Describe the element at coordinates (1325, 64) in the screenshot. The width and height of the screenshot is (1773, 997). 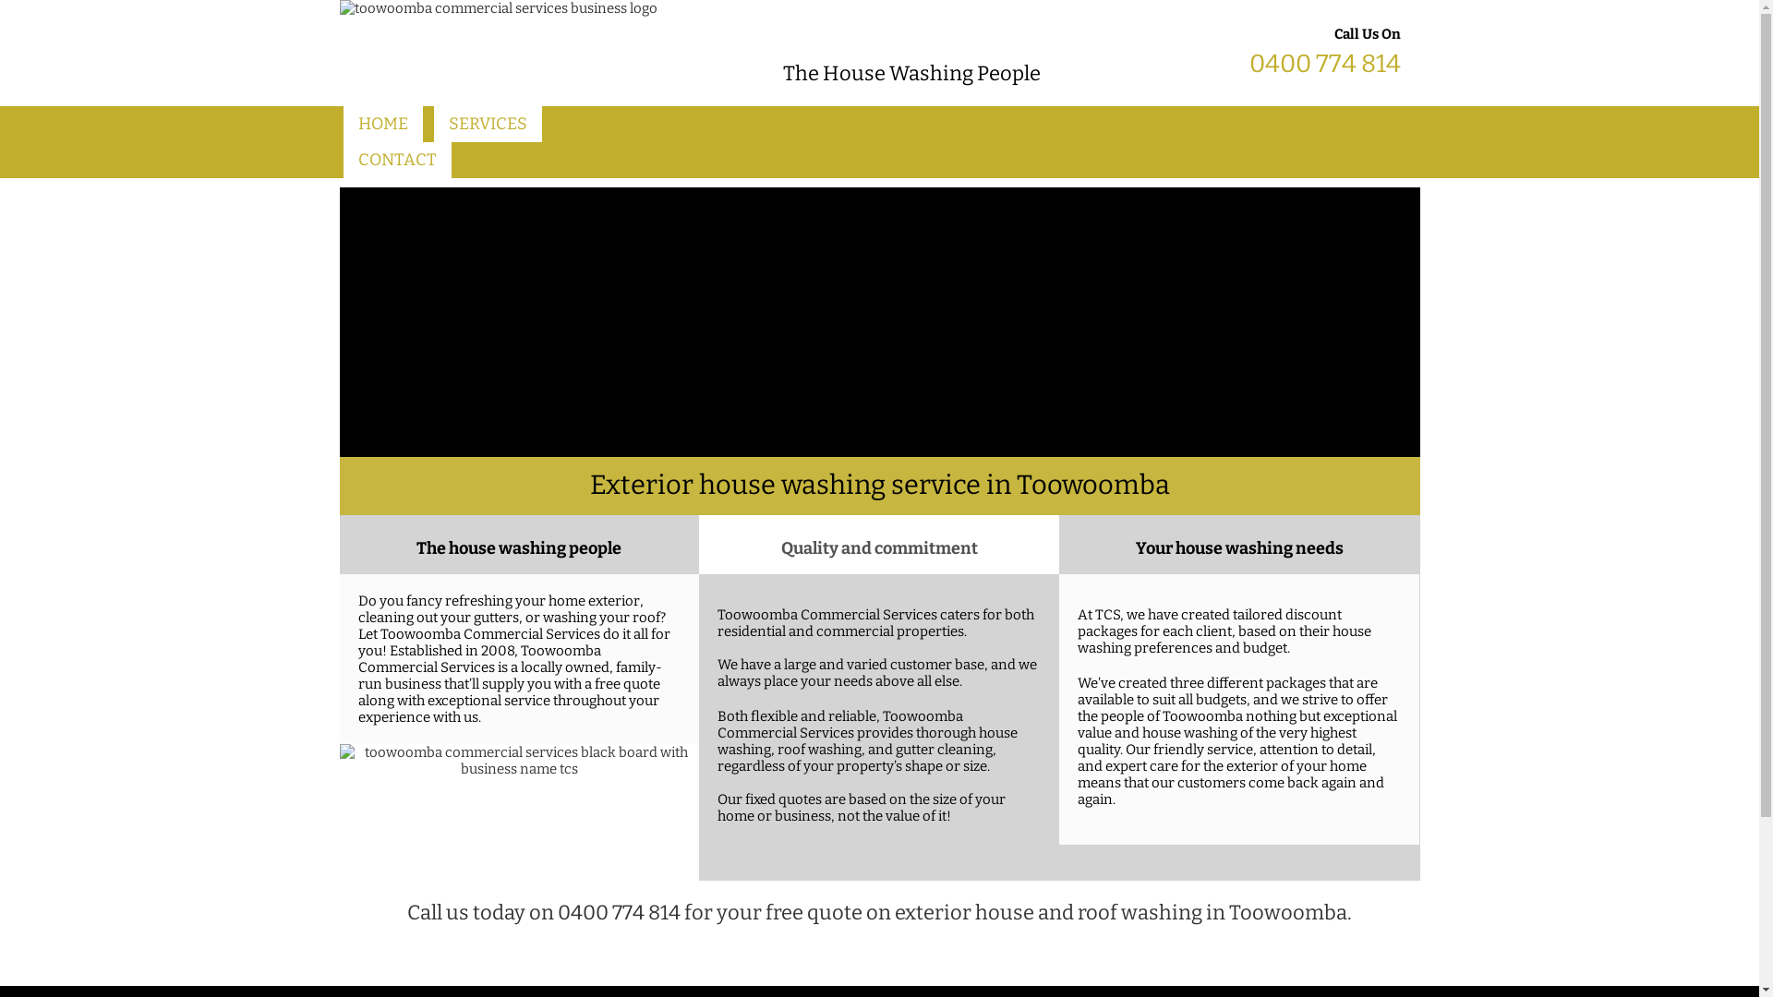
I see `0400 774 814` at that location.